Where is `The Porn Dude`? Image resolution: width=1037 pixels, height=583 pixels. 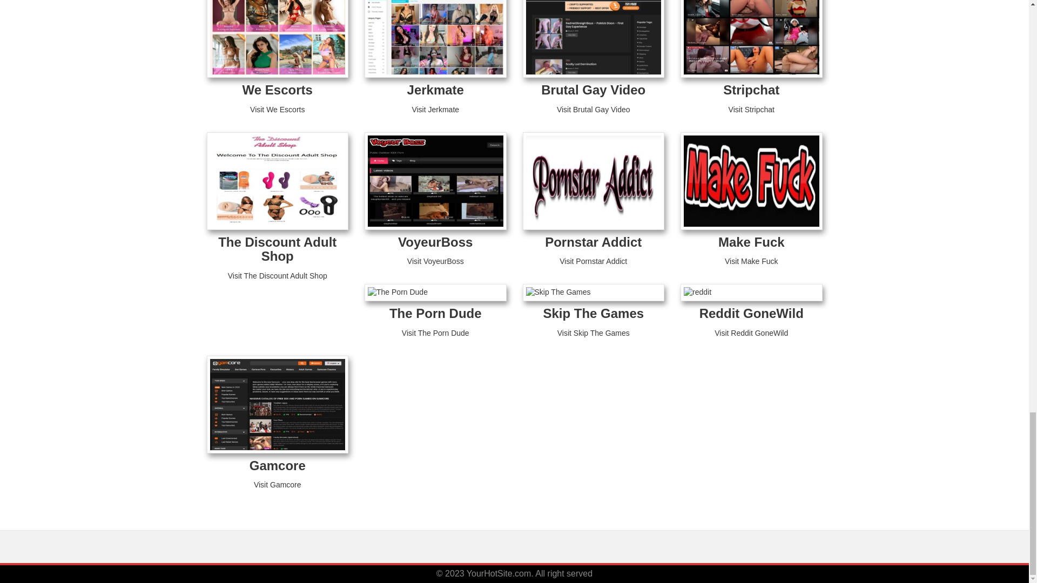 The Porn Dude is located at coordinates (435, 313).